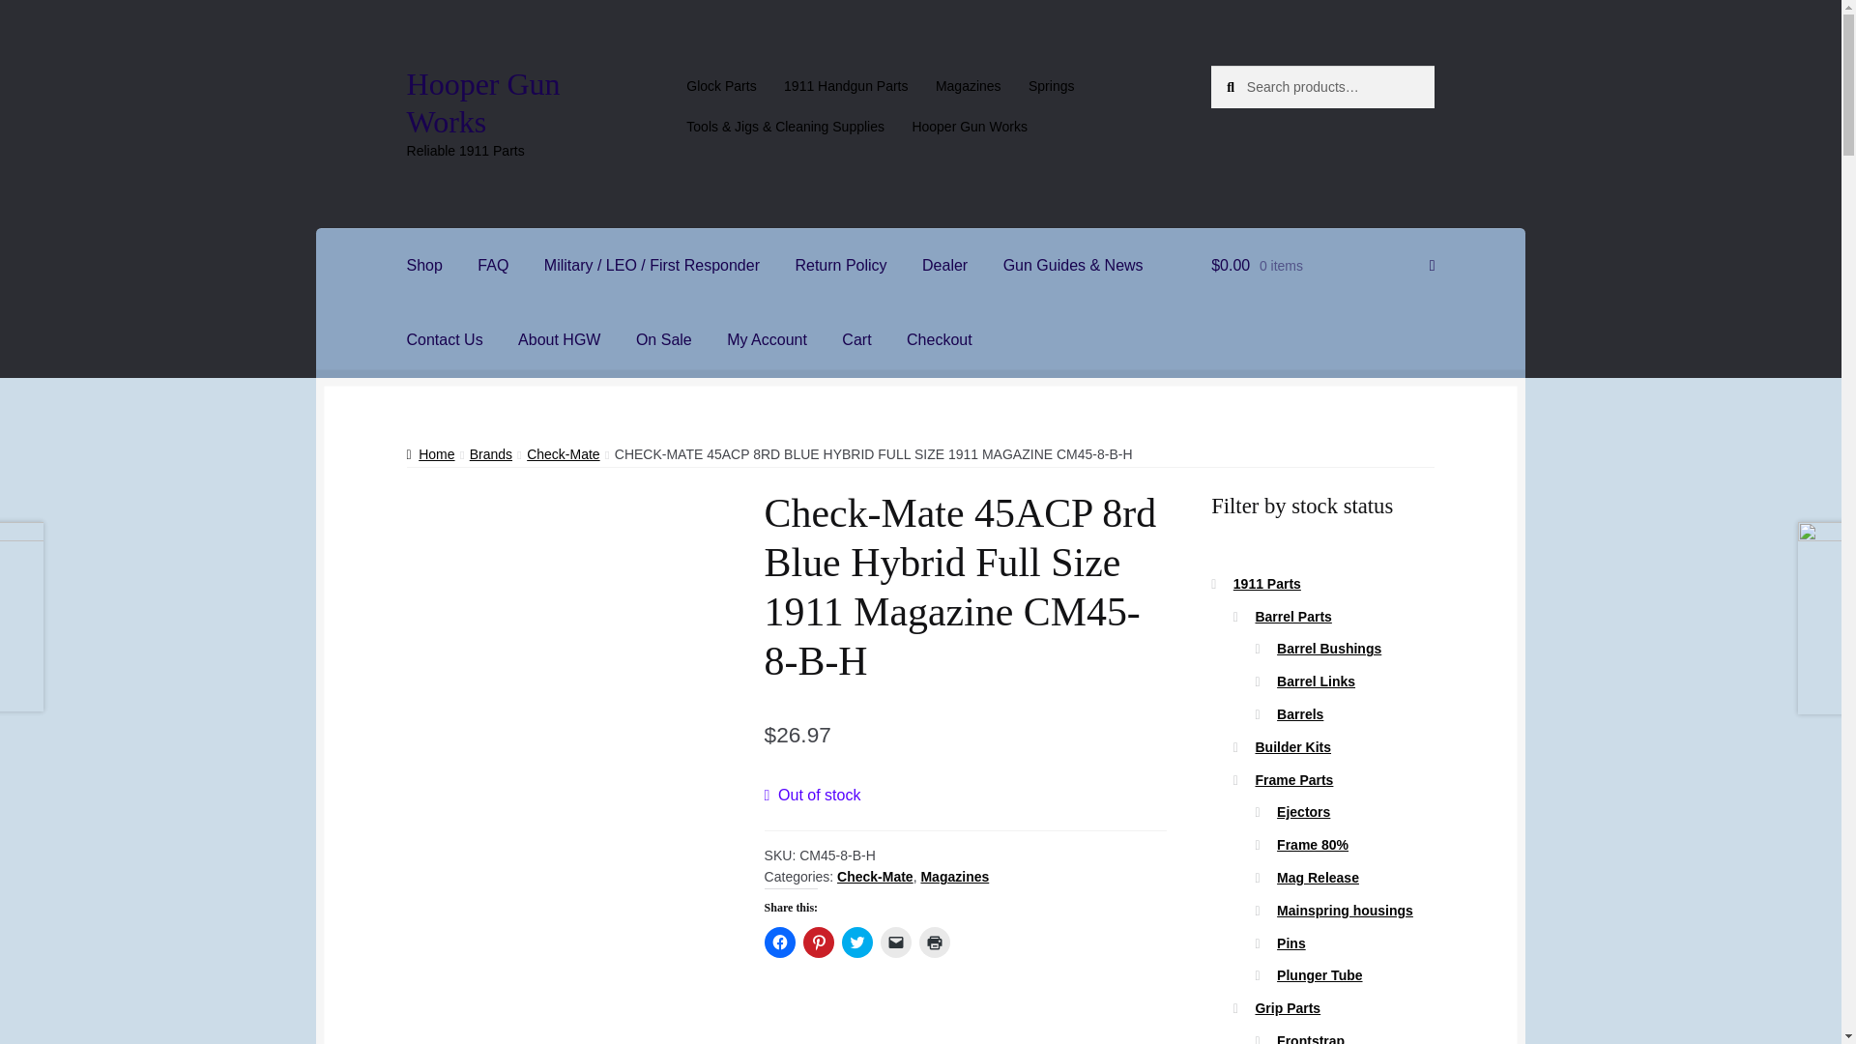  I want to click on Click to share on Twitter, so click(856, 942).